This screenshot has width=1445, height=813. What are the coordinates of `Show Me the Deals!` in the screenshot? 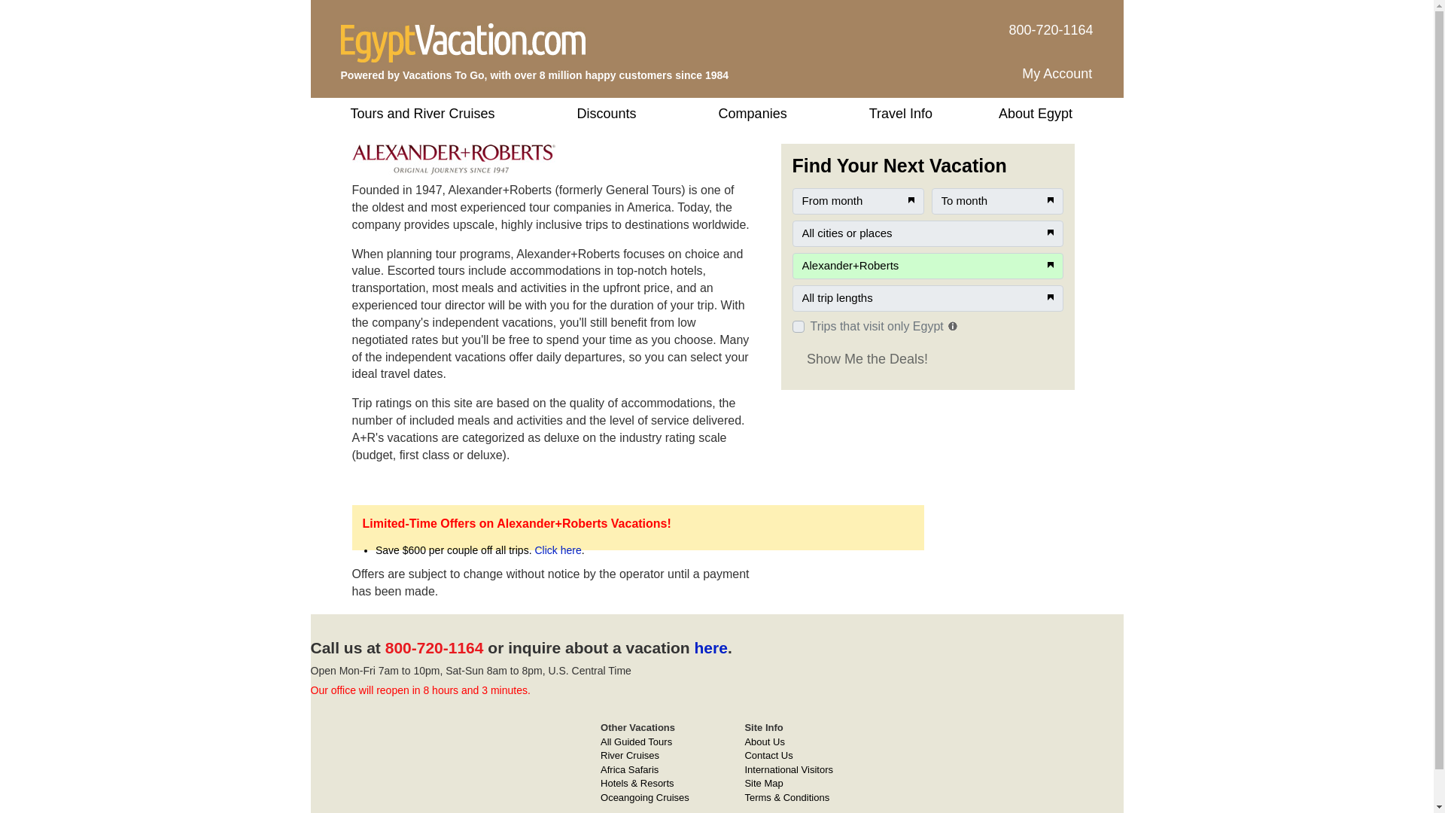 It's located at (867, 358).